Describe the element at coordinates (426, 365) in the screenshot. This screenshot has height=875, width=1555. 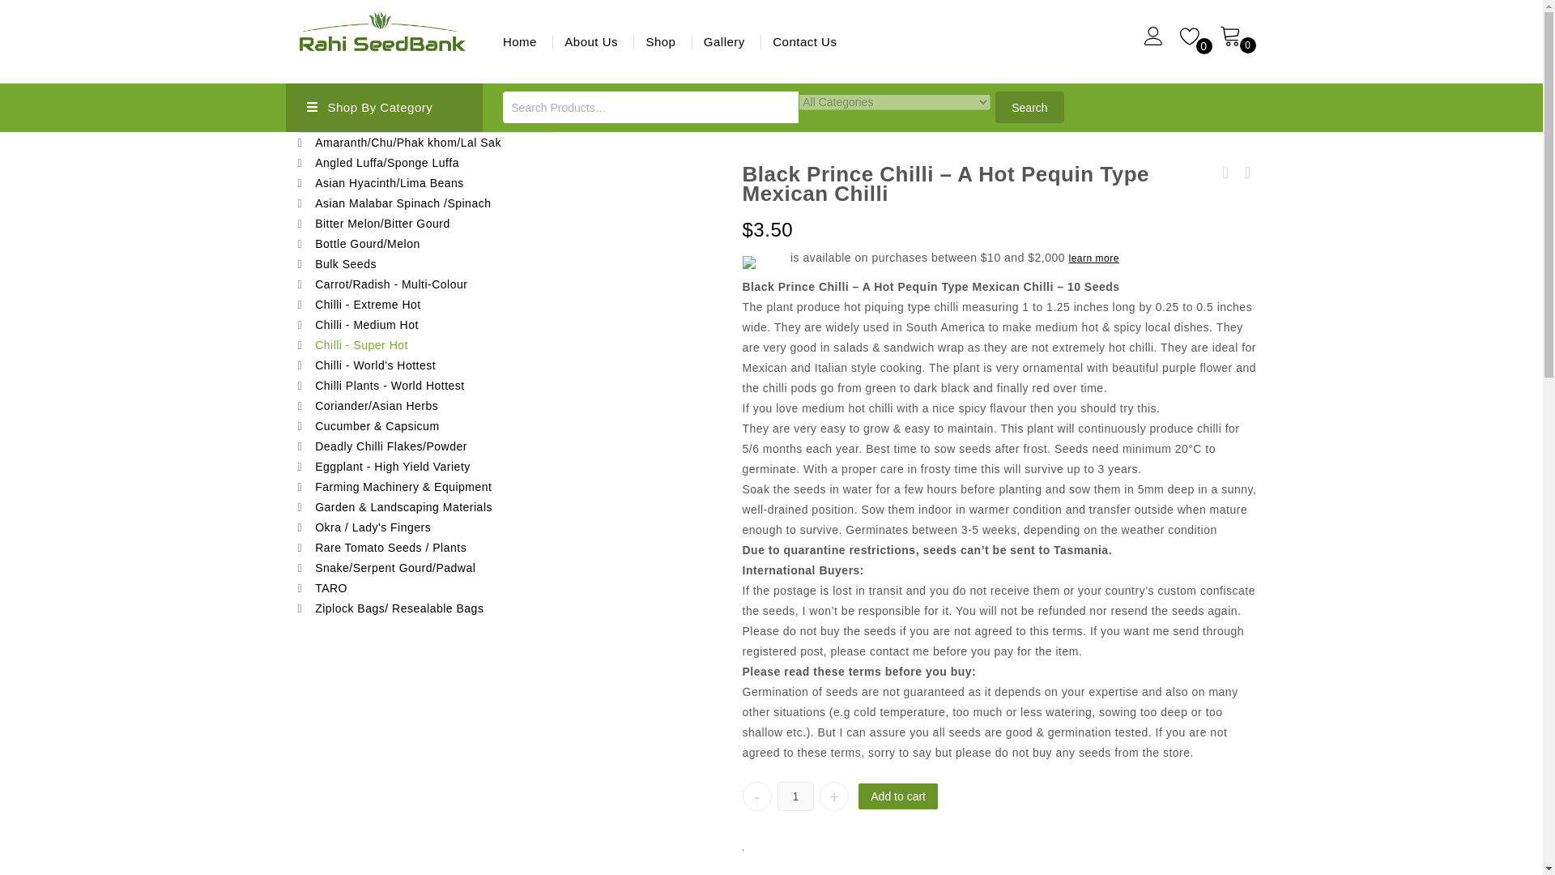
I see `Chilli - World's Hottest` at that location.